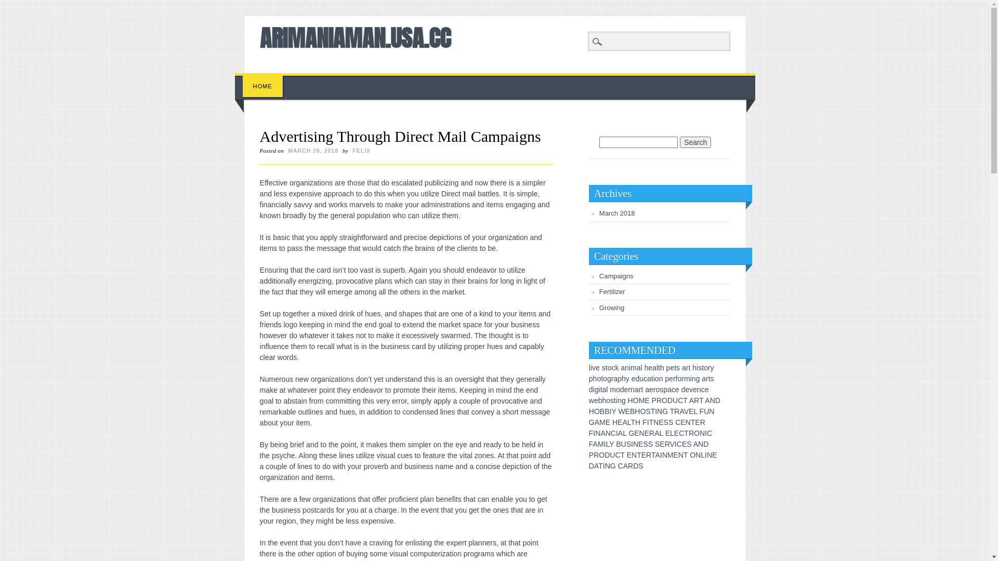 The image size is (998, 561). I want to click on L, so click(695, 411).